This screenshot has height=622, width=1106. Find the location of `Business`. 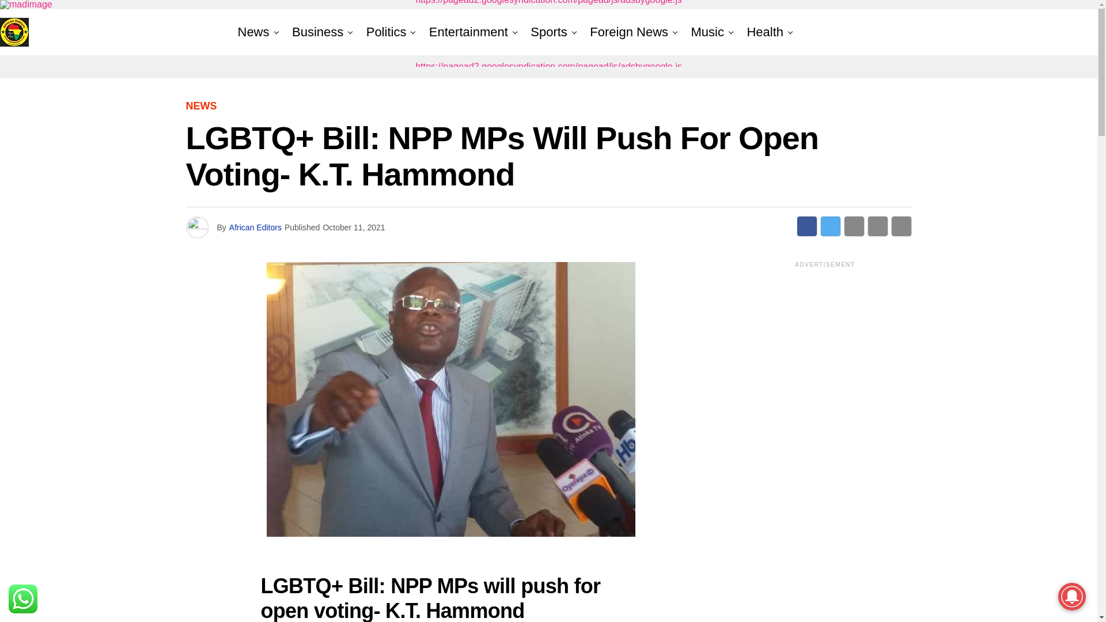

Business is located at coordinates (318, 32).